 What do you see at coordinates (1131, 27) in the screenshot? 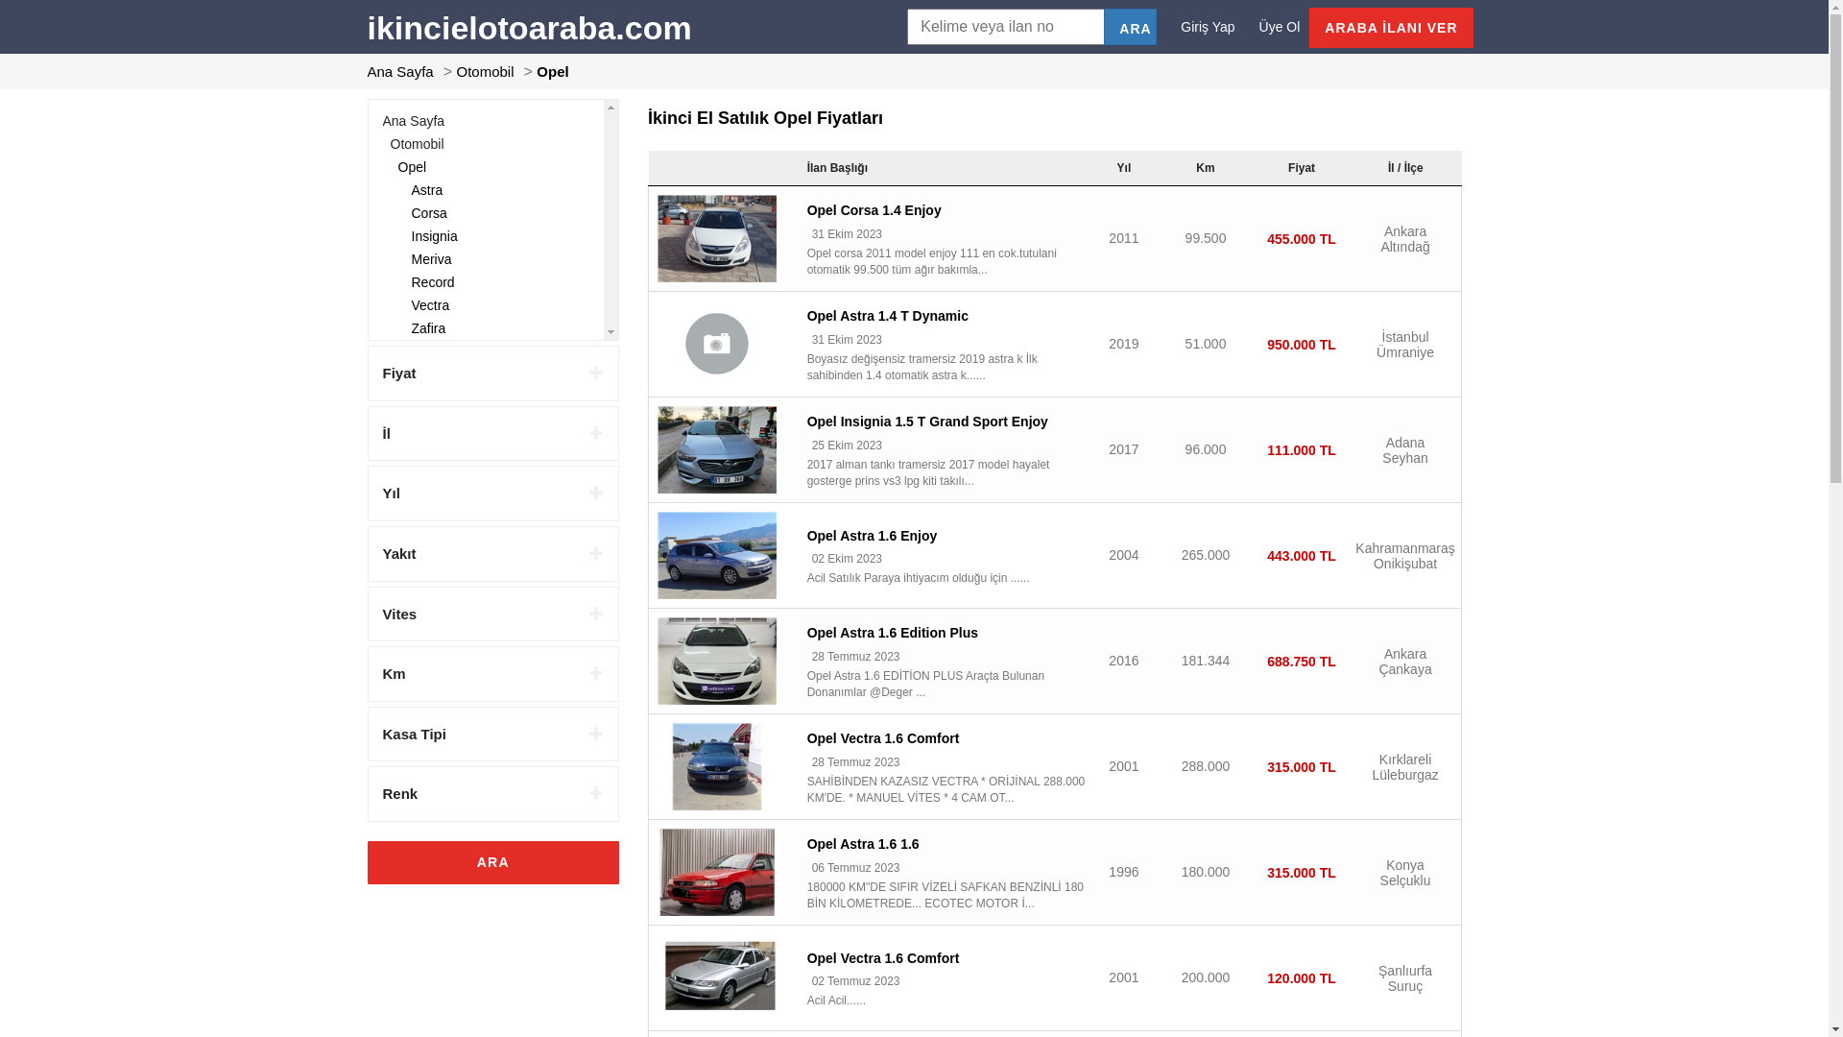
I see `ARA` at bounding box center [1131, 27].